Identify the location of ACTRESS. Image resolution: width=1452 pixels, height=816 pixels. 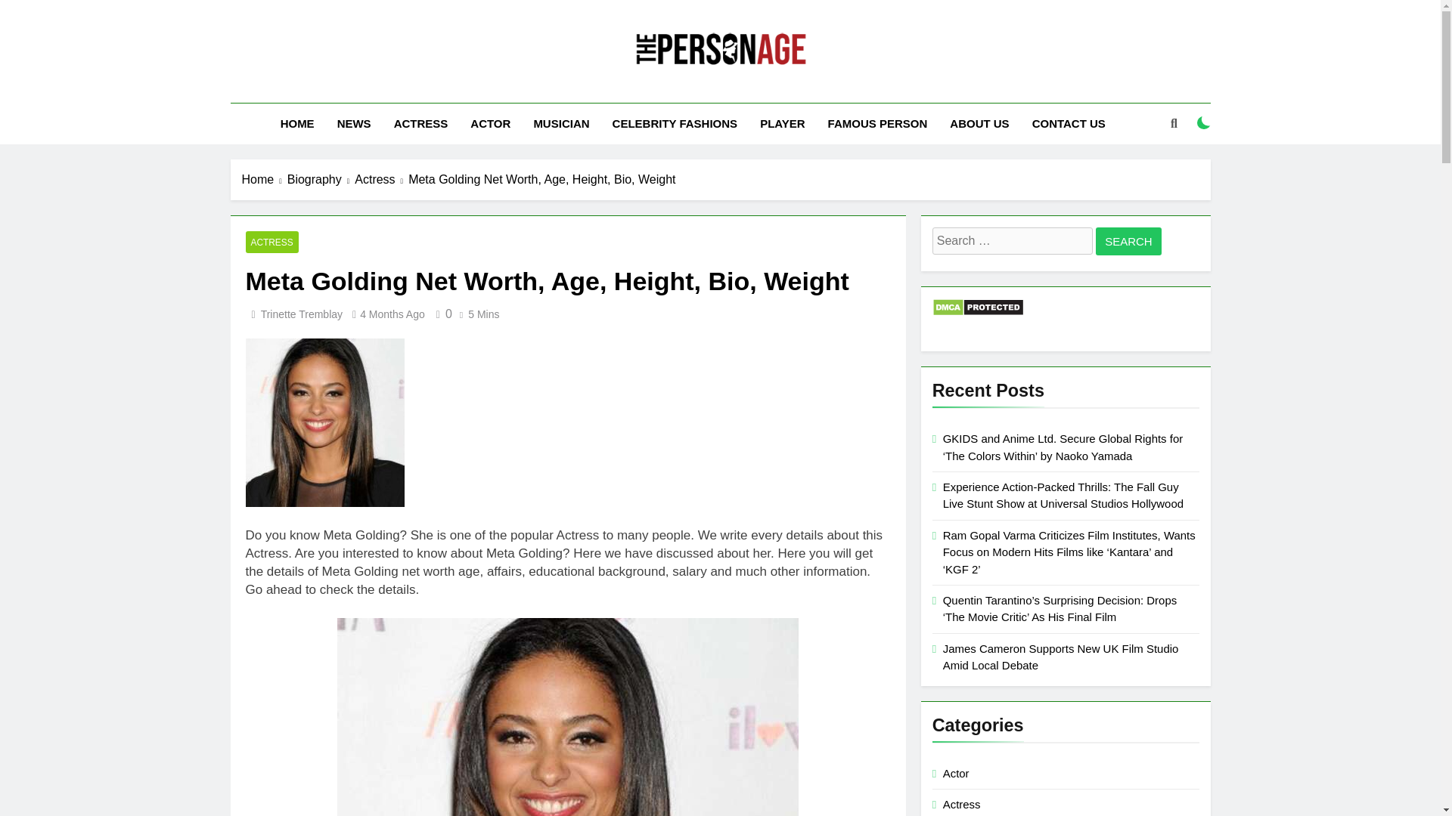
(421, 124).